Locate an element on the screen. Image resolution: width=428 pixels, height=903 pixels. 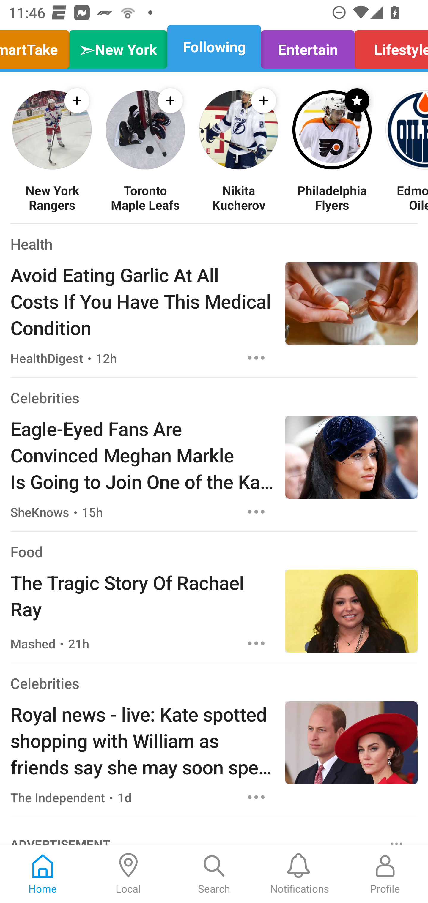
Options is located at coordinates (256, 797).